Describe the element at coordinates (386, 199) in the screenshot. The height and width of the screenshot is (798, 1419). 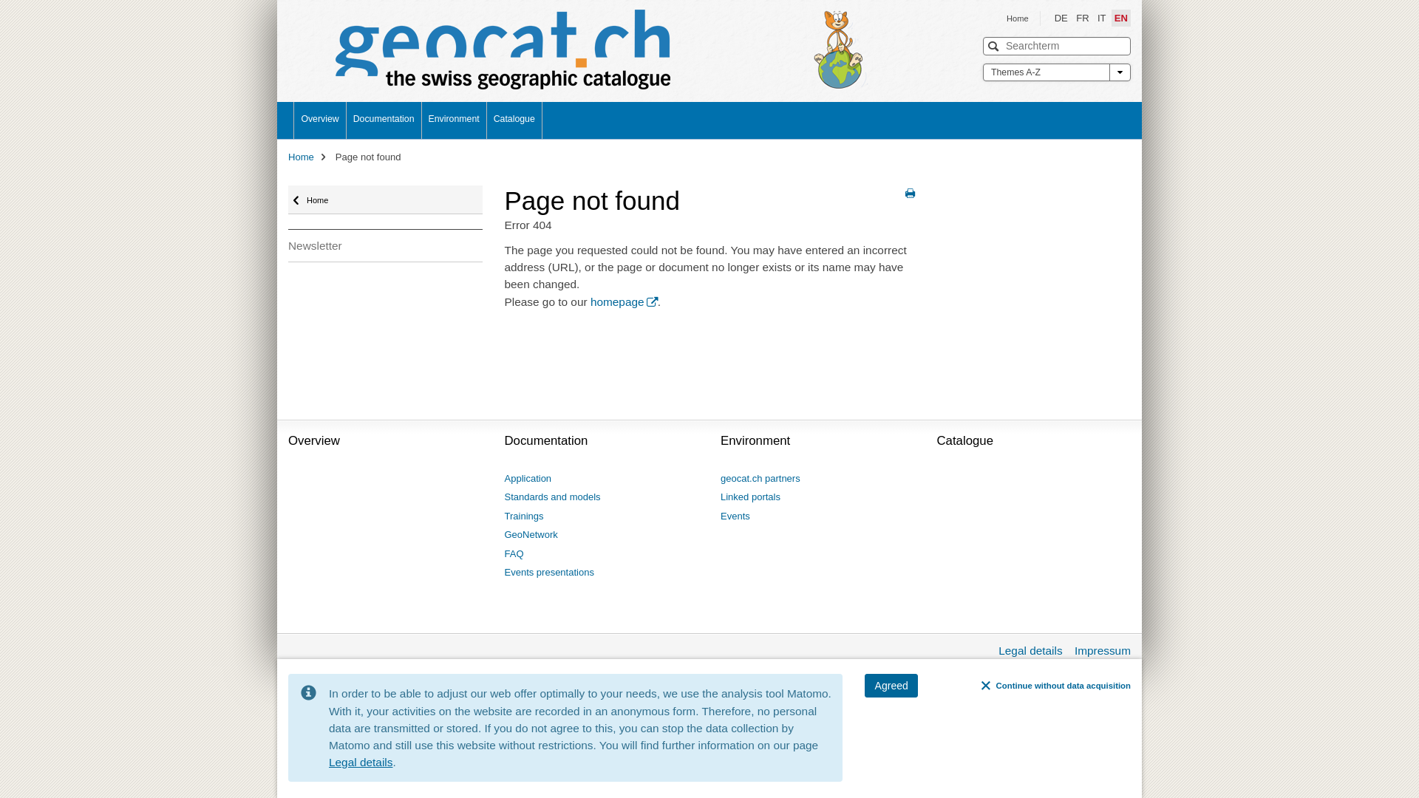
I see `Back
Home` at that location.